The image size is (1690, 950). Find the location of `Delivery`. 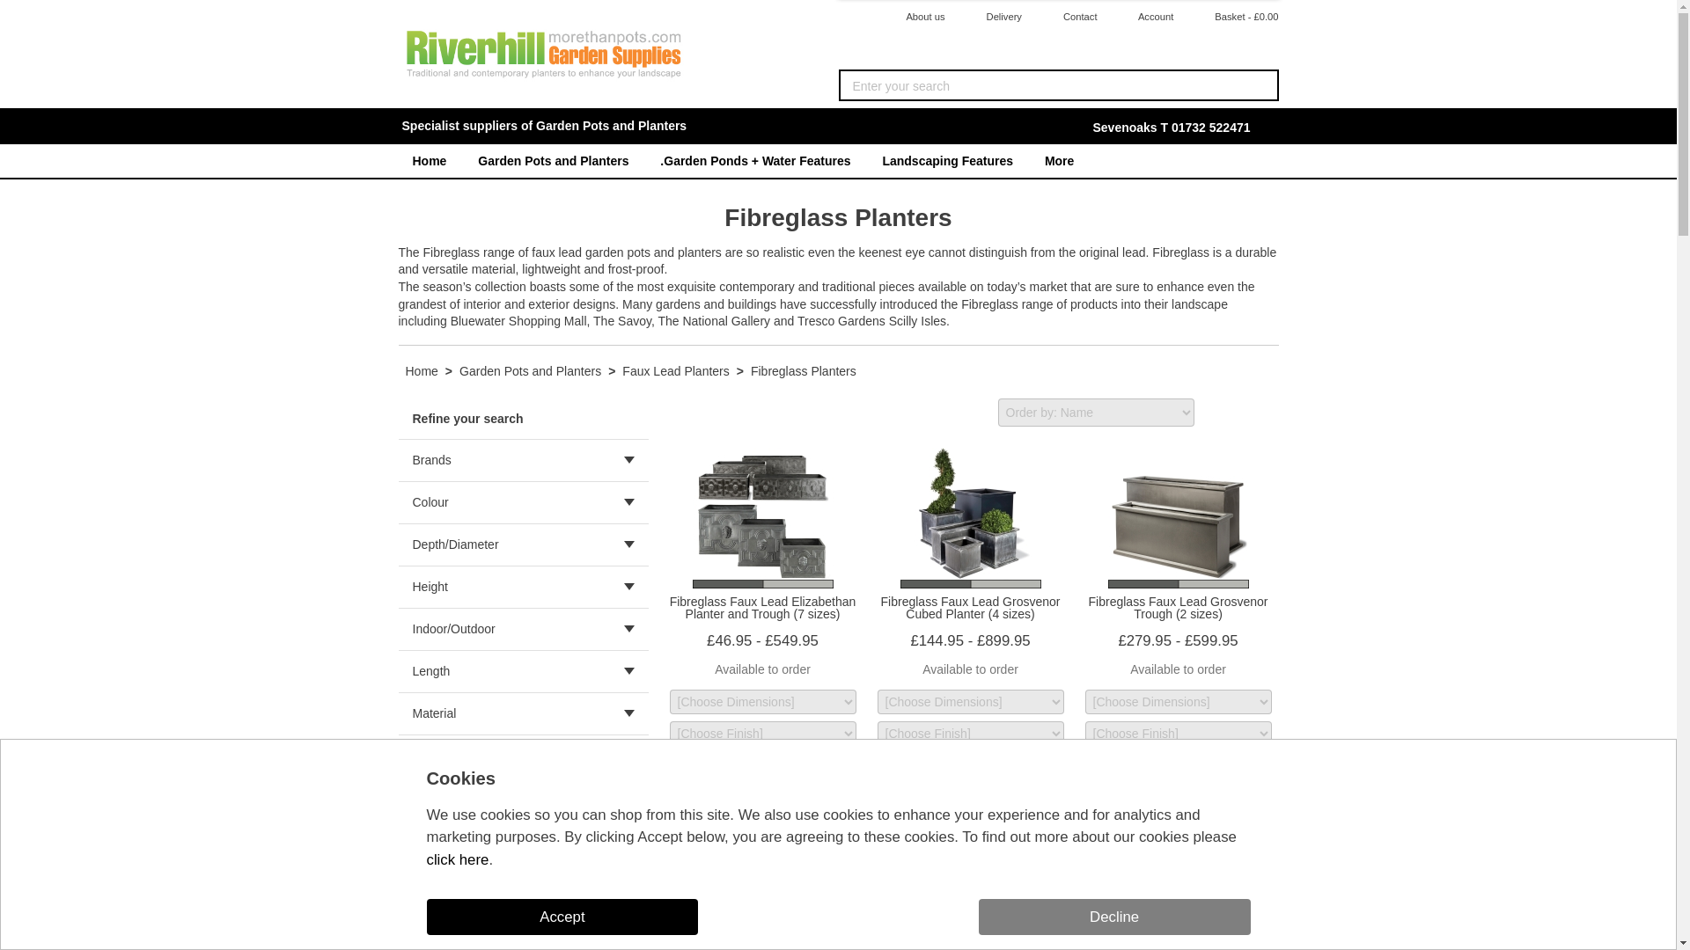

Delivery is located at coordinates (991, 18).